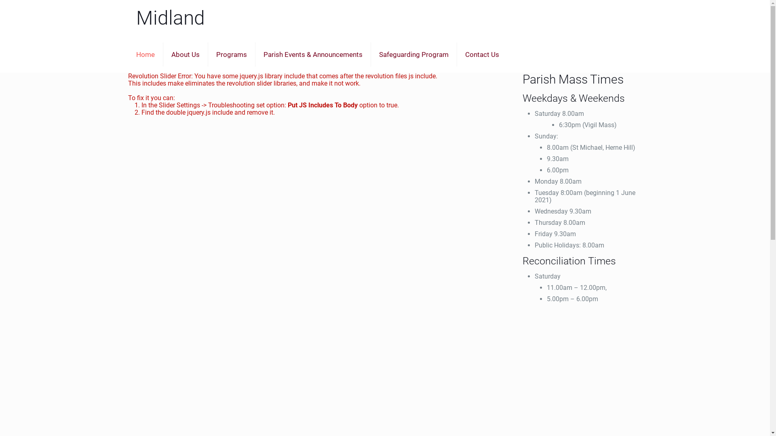  I want to click on About Us, so click(186, 55).